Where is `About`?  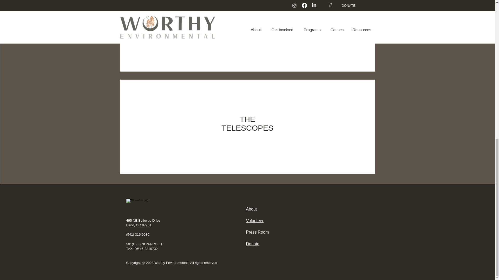
About is located at coordinates (251, 209).